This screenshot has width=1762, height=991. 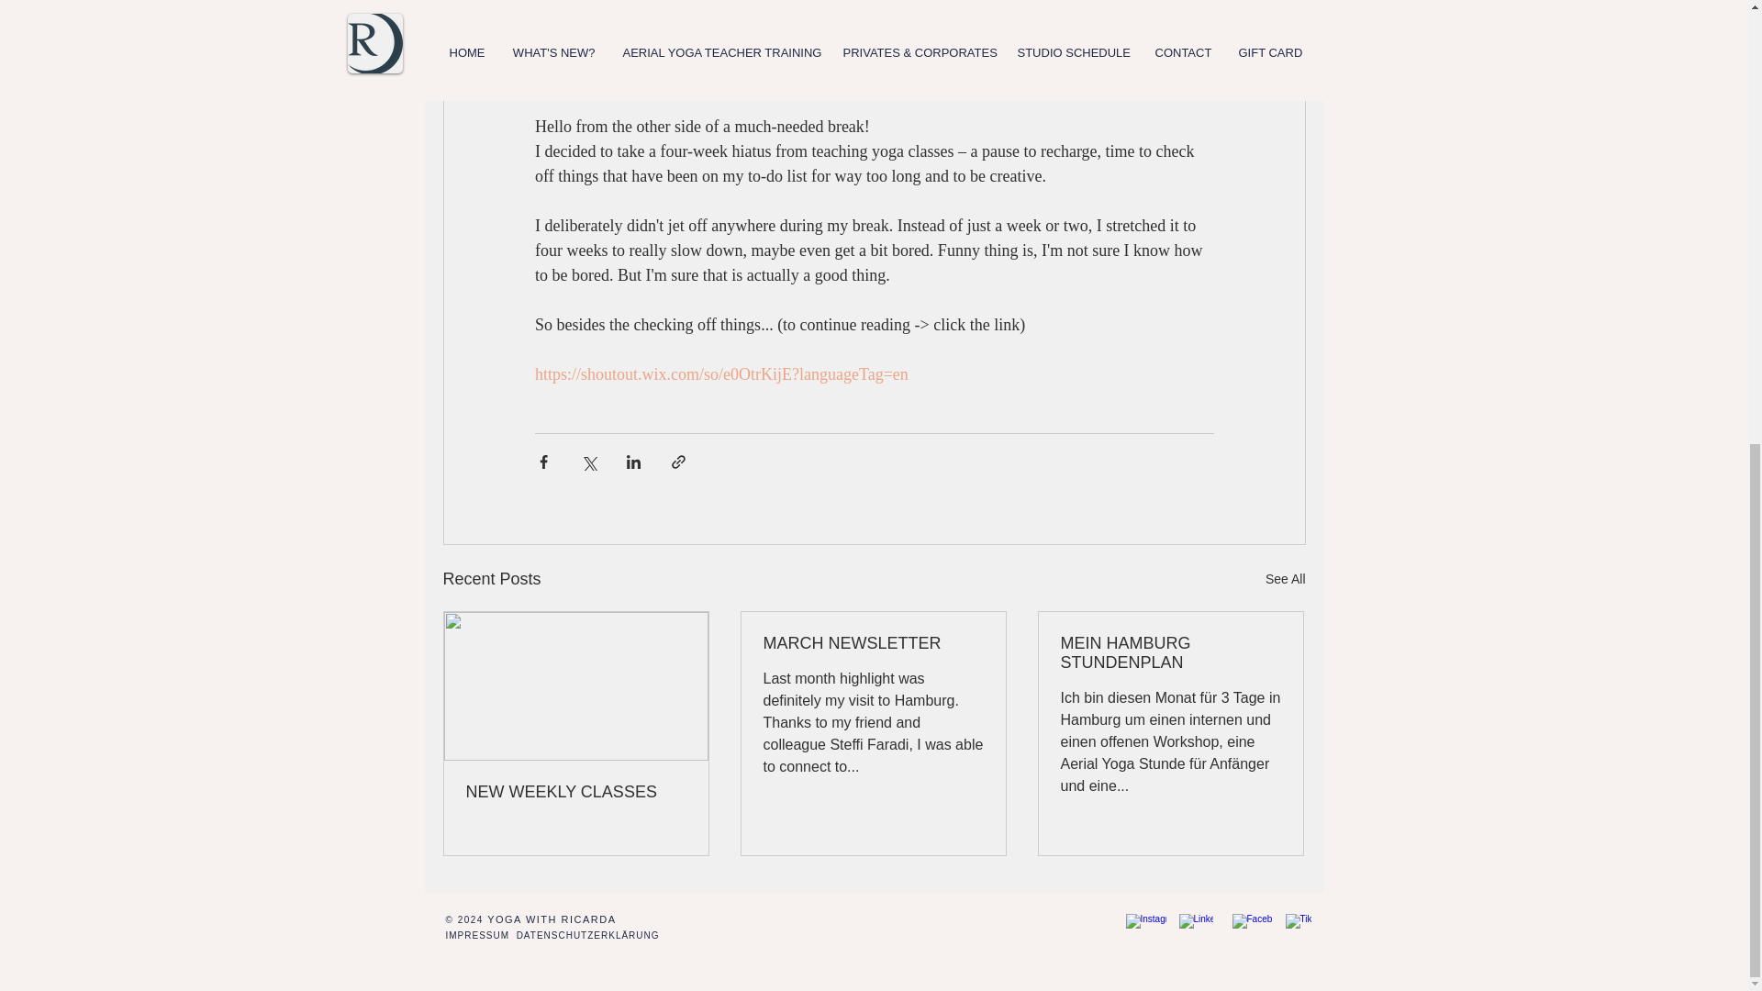 What do you see at coordinates (481, 935) in the screenshot?
I see `IMPRESSUM  ` at bounding box center [481, 935].